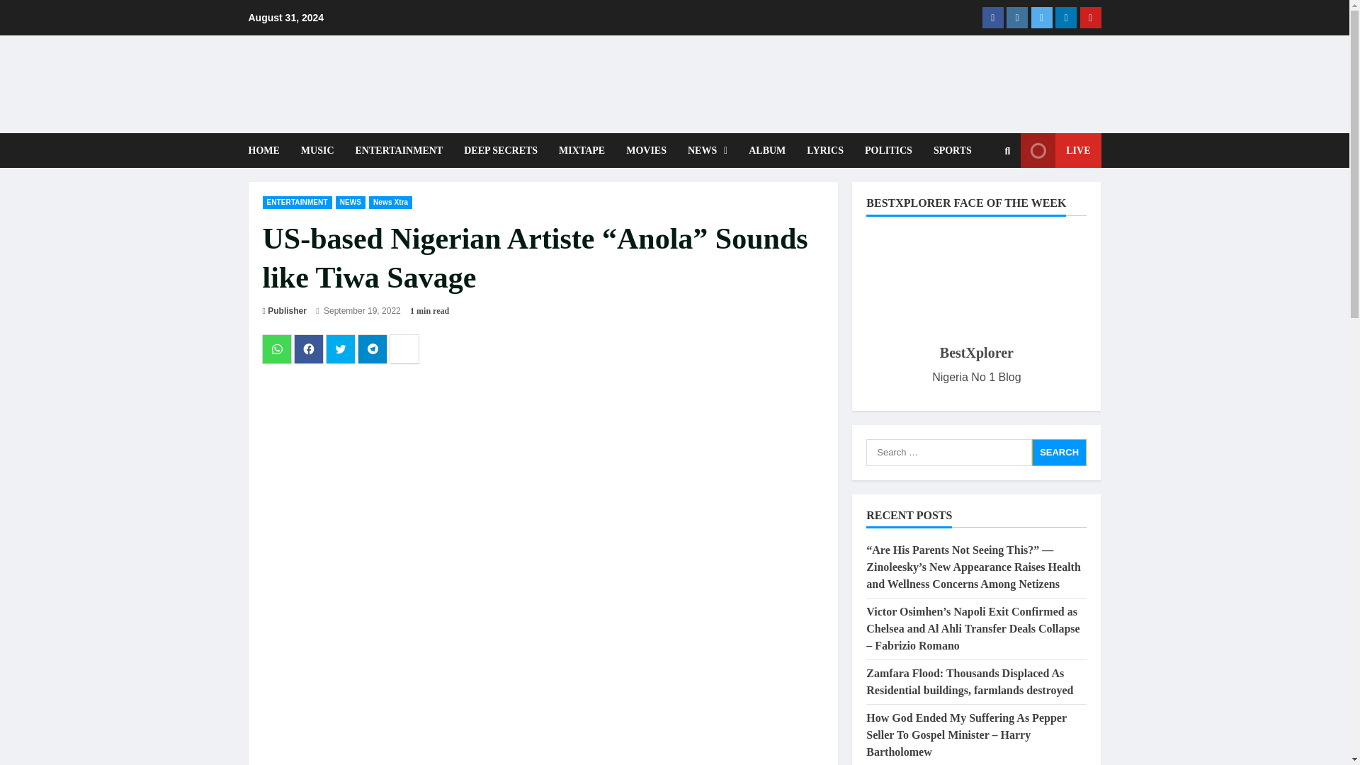  What do you see at coordinates (824, 150) in the screenshot?
I see `LYRICS` at bounding box center [824, 150].